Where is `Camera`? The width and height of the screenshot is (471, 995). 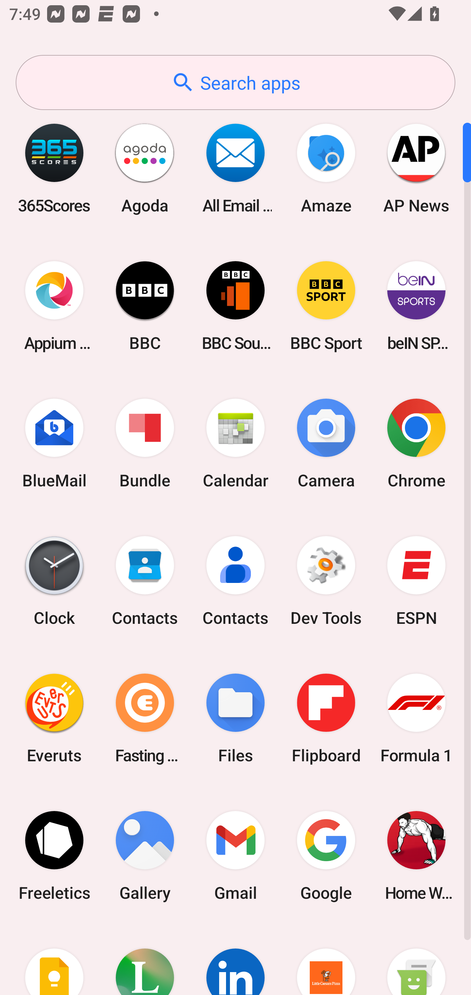 Camera is located at coordinates (326, 444).